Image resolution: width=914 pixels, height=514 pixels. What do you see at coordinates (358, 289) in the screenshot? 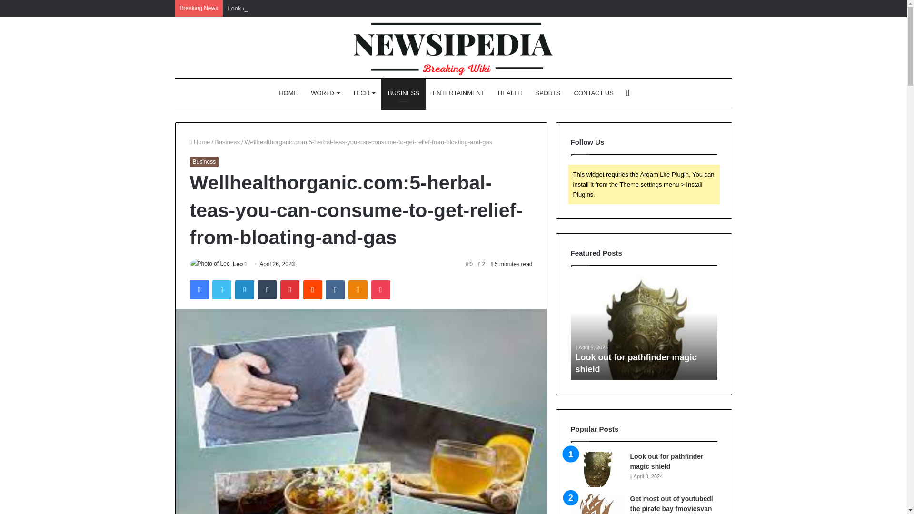
I see `Odnoklassniki` at bounding box center [358, 289].